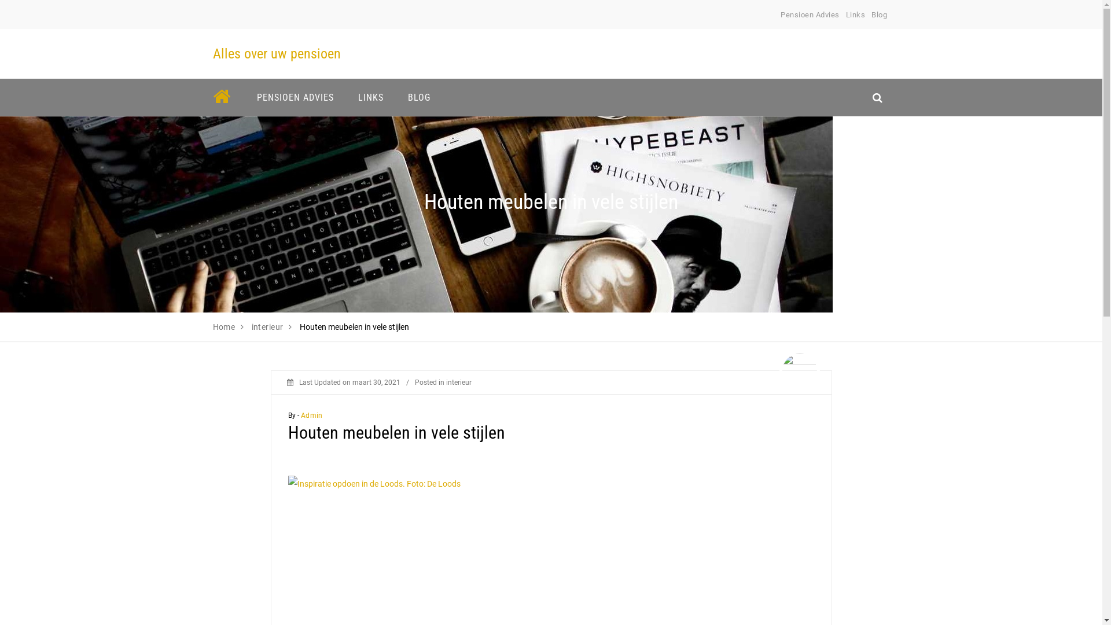  Describe the element at coordinates (267, 327) in the screenshot. I see `interieur` at that location.